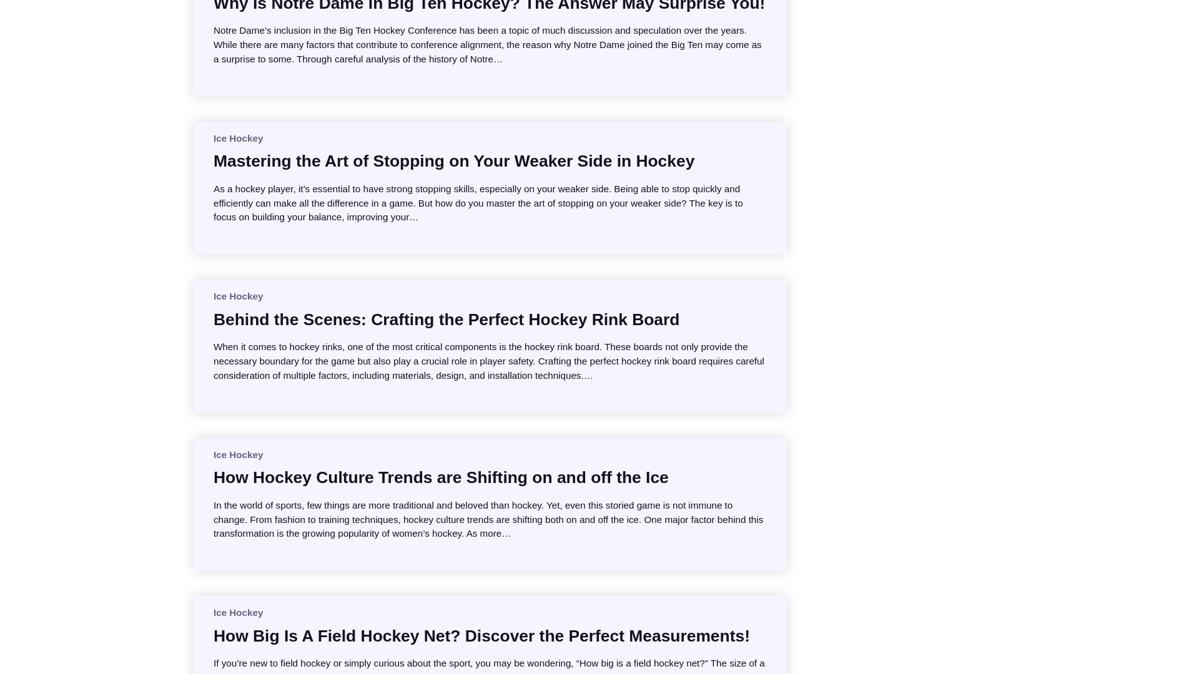 The image size is (1199, 674). Describe the element at coordinates (446, 320) in the screenshot. I see `Behind the Scenes: Crafting the Perfect Hockey Rink Board` at that location.